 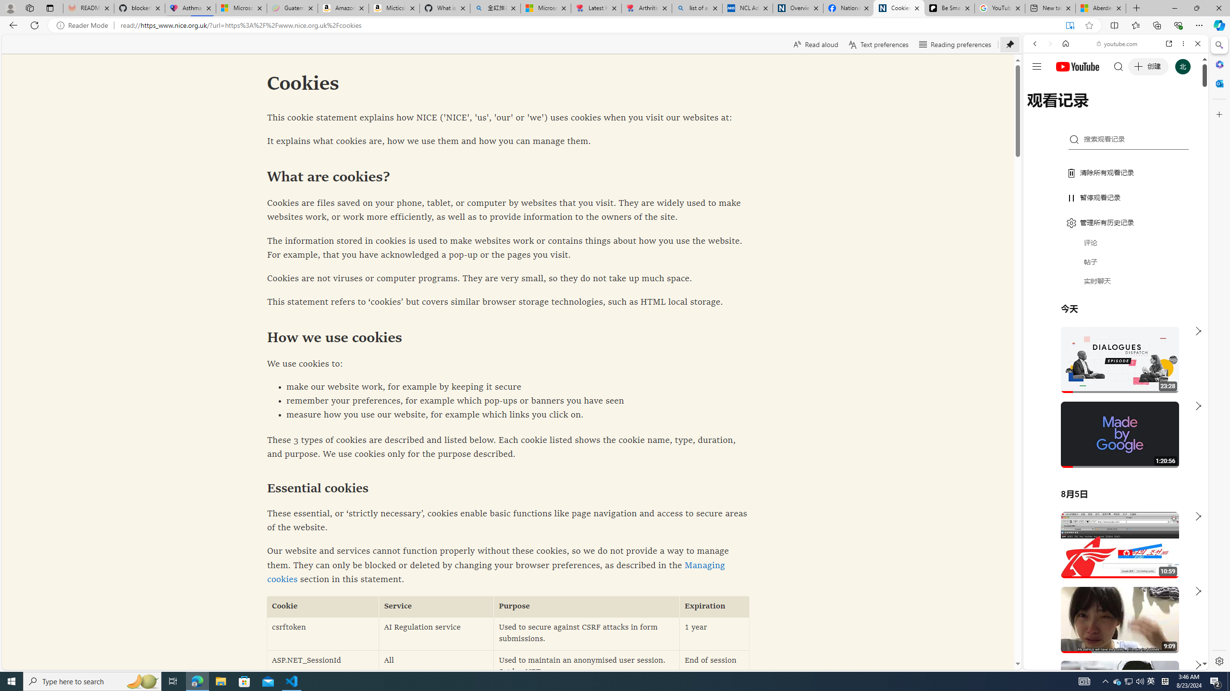 What do you see at coordinates (323, 607) in the screenshot?
I see `Cookie` at bounding box center [323, 607].